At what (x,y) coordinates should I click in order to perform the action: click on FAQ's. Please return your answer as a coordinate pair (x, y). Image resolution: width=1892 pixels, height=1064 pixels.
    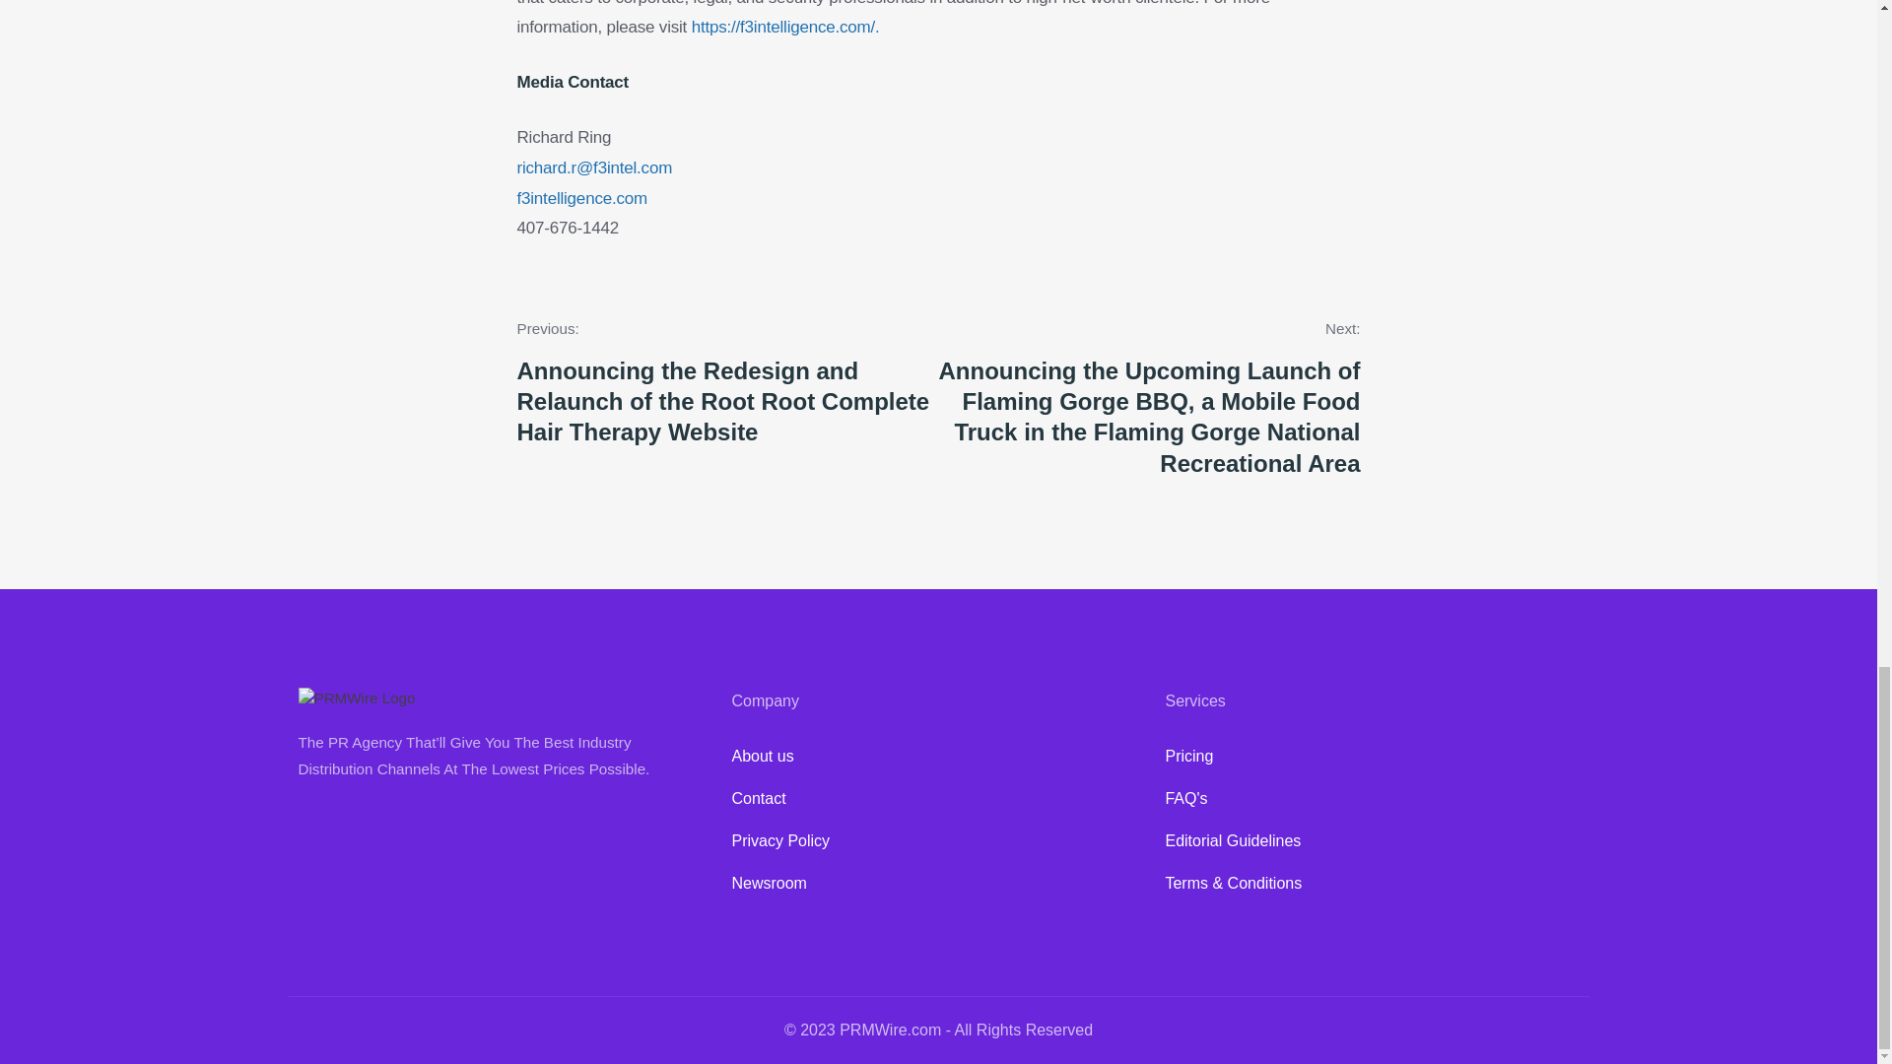
    Looking at the image, I should click on (1372, 799).